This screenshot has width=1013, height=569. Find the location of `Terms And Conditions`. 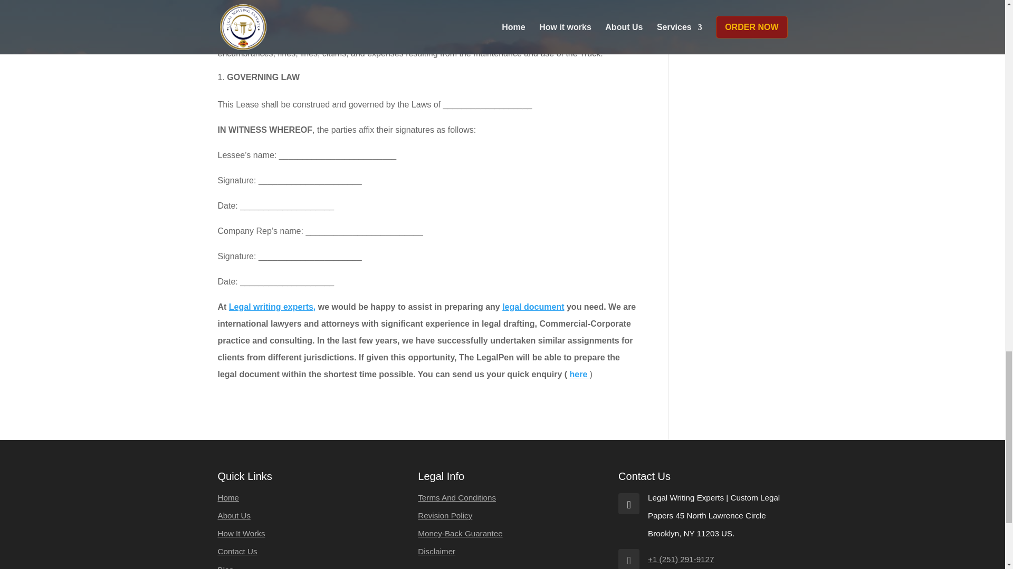

Terms And Conditions is located at coordinates (457, 497).